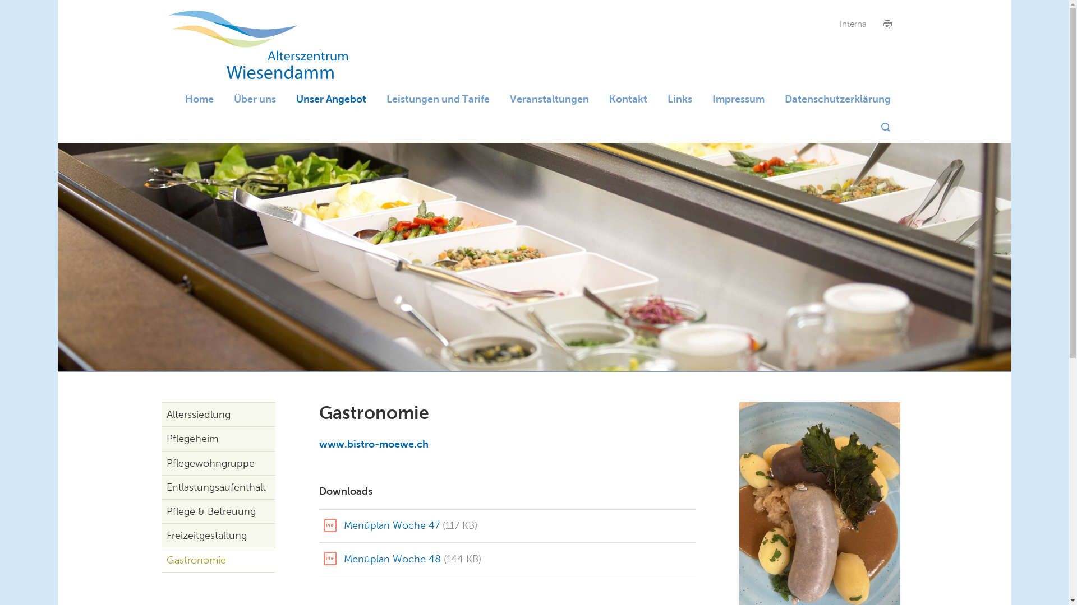  What do you see at coordinates (374, 444) in the screenshot?
I see `www.bistro-moewe.ch` at bounding box center [374, 444].